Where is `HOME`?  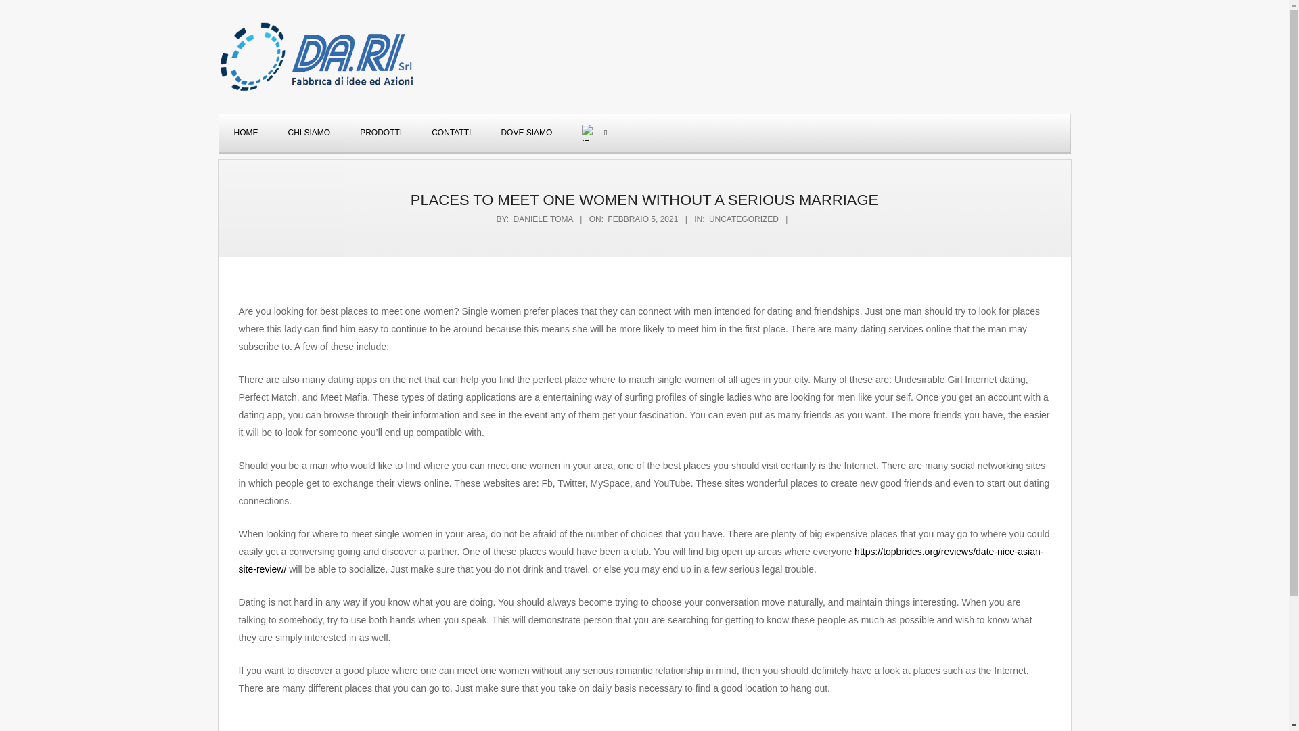 HOME is located at coordinates (246, 133).